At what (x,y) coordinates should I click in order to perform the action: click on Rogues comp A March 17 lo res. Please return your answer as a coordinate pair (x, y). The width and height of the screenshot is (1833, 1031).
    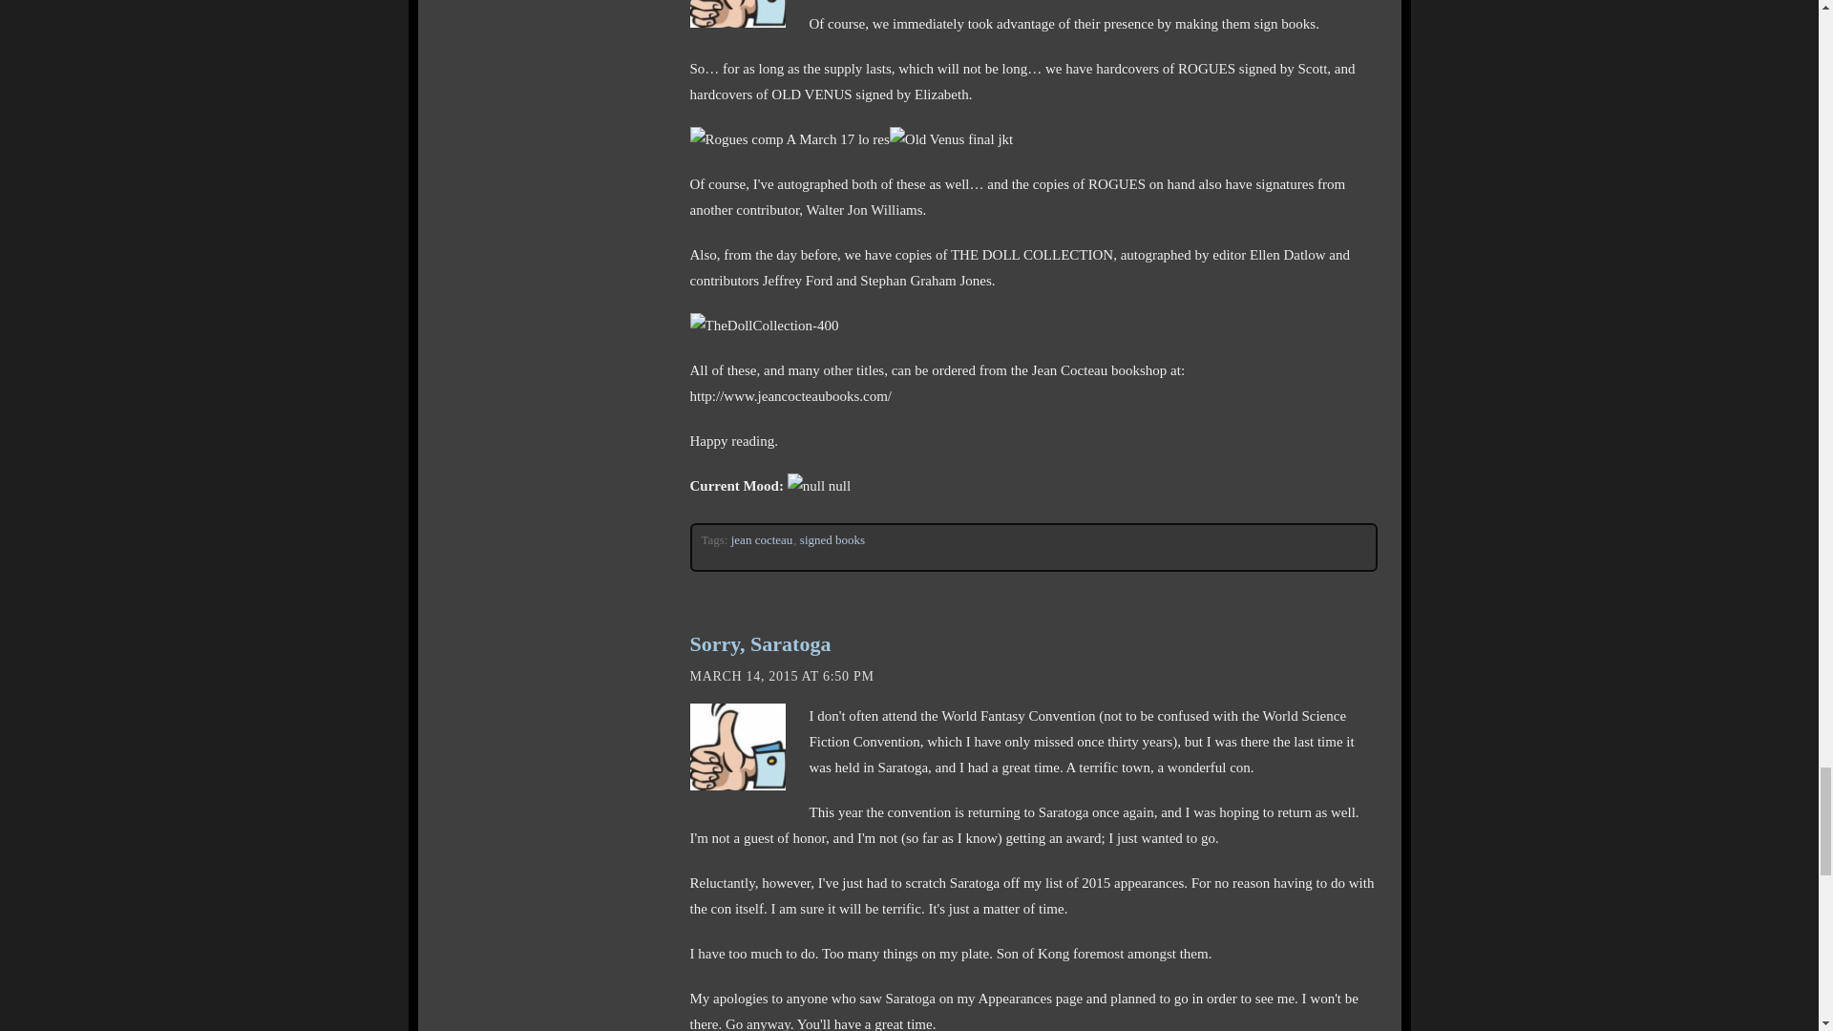
    Looking at the image, I should click on (789, 139).